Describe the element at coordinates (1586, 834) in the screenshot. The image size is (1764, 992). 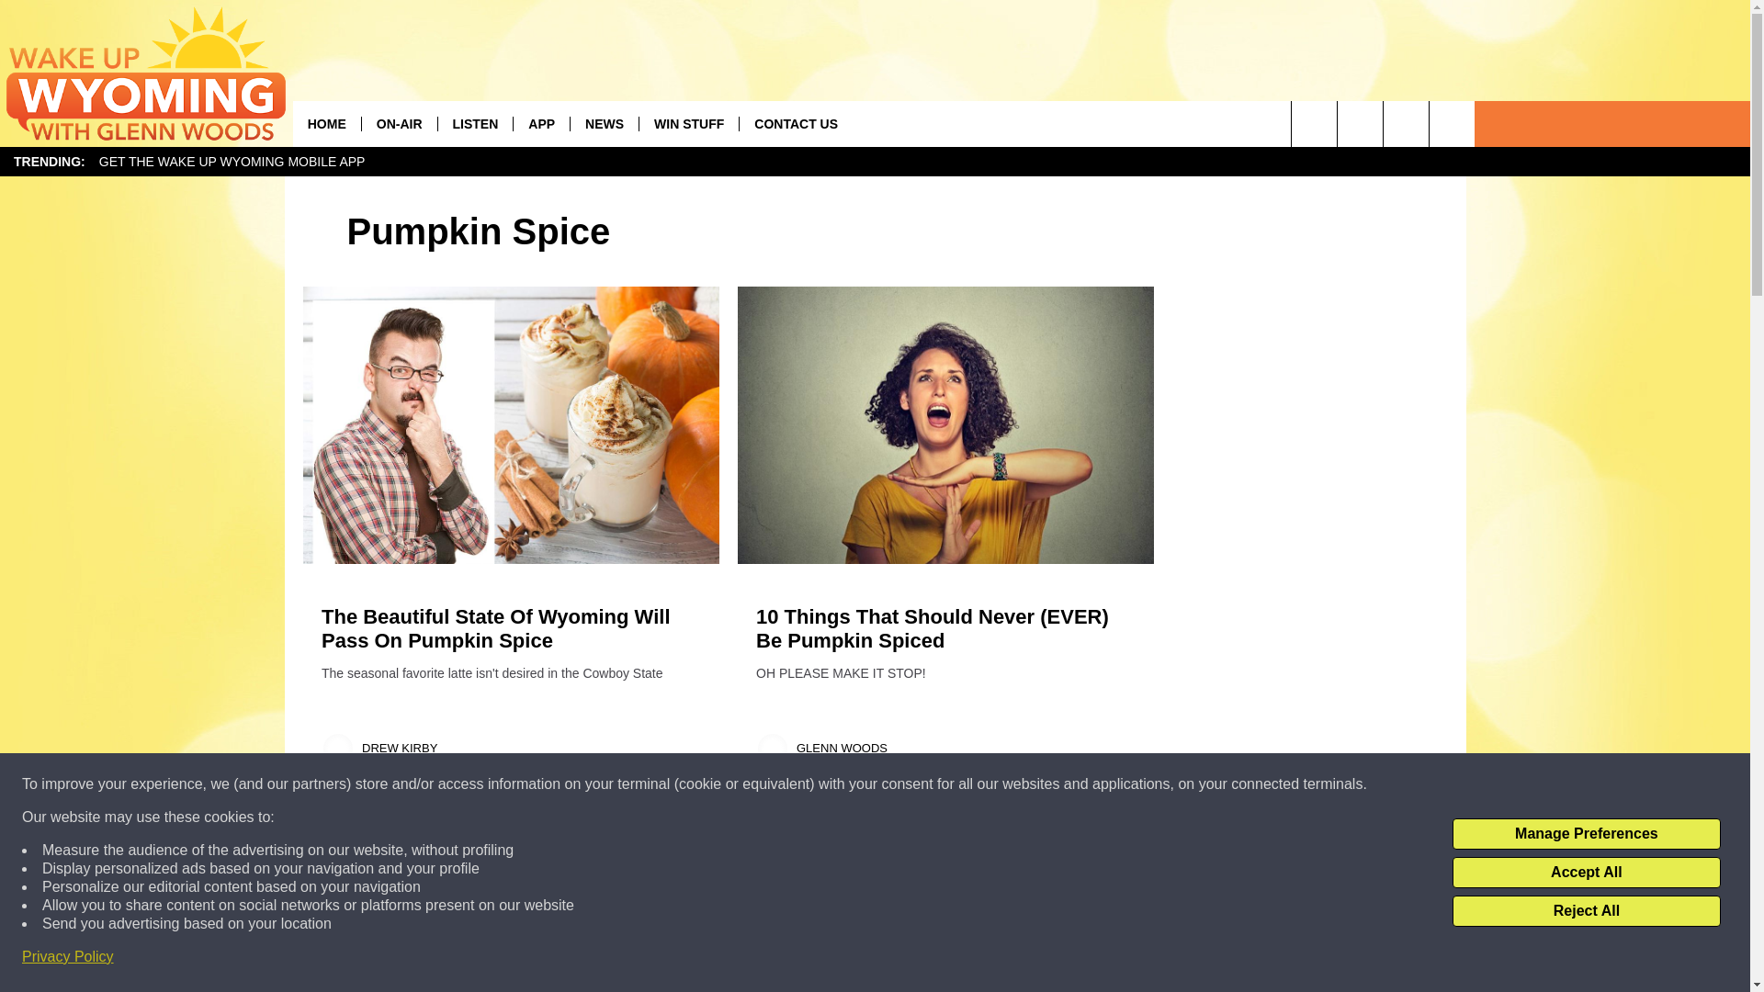
I see `Manage Preferences` at that location.